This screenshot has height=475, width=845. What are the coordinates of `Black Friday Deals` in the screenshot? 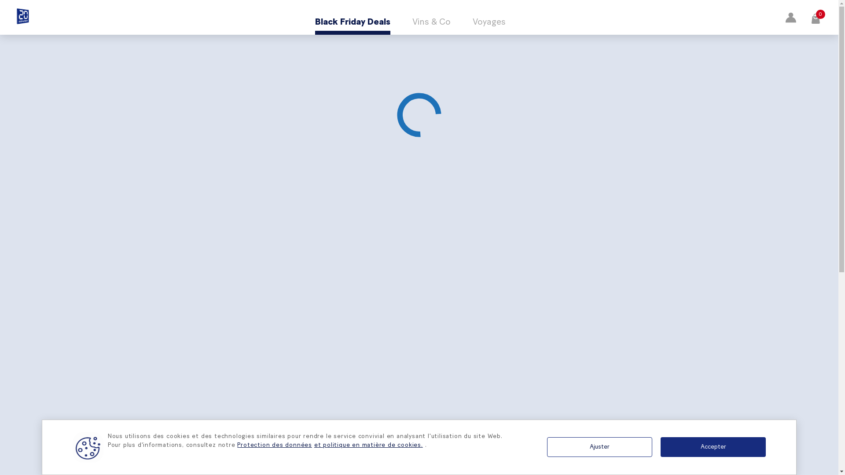 It's located at (353, 22).